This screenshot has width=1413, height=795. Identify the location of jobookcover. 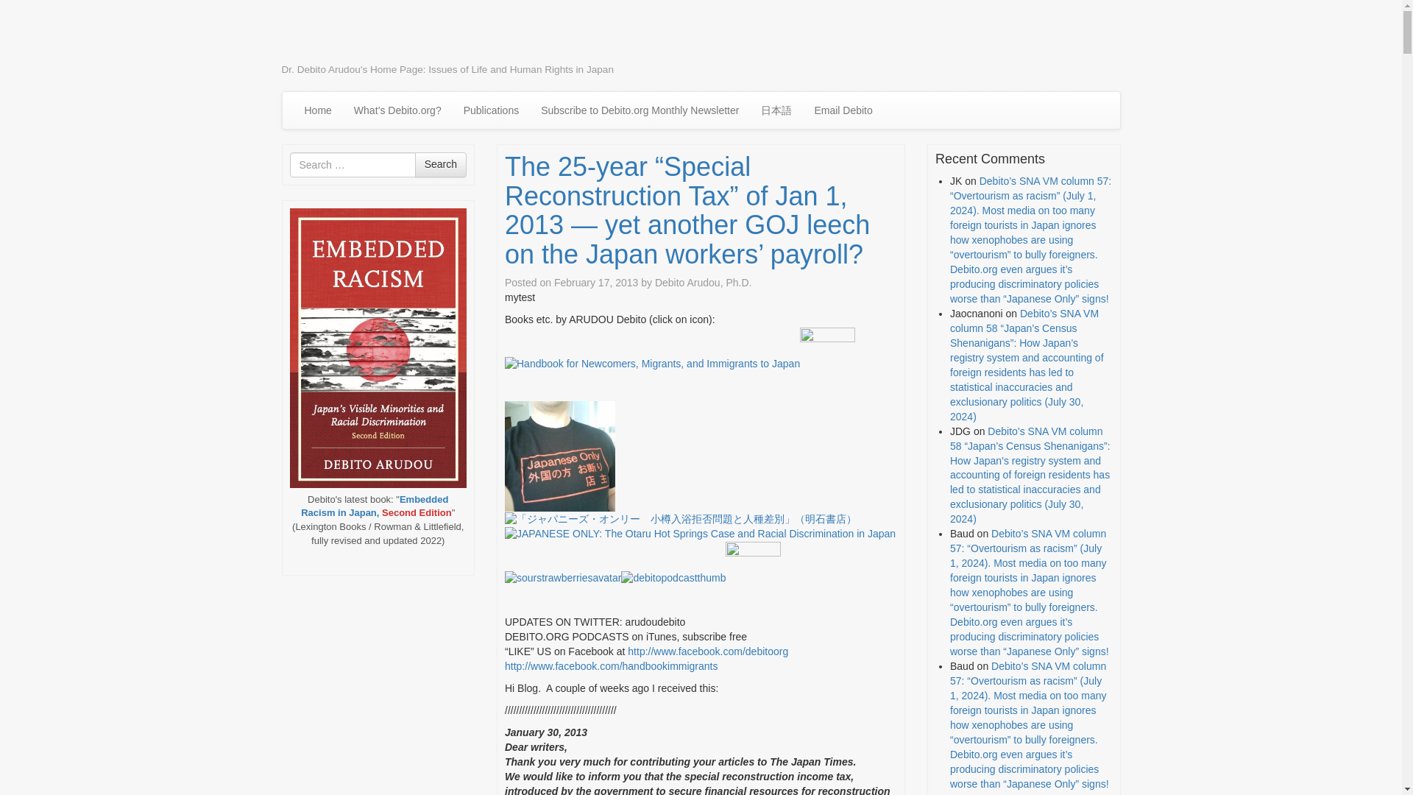
(680, 520).